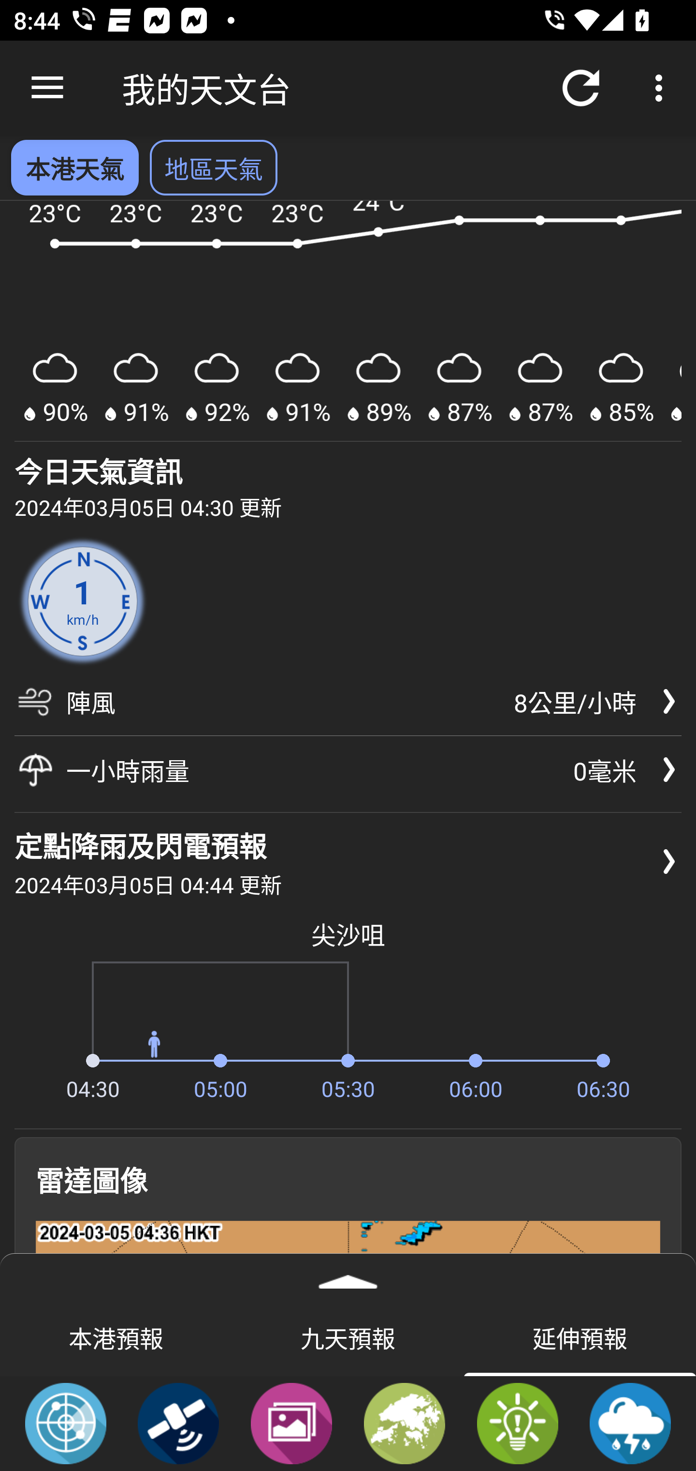 The width and height of the screenshot is (696, 1471). I want to click on 定點降雨及閃電預報, so click(630, 1423).